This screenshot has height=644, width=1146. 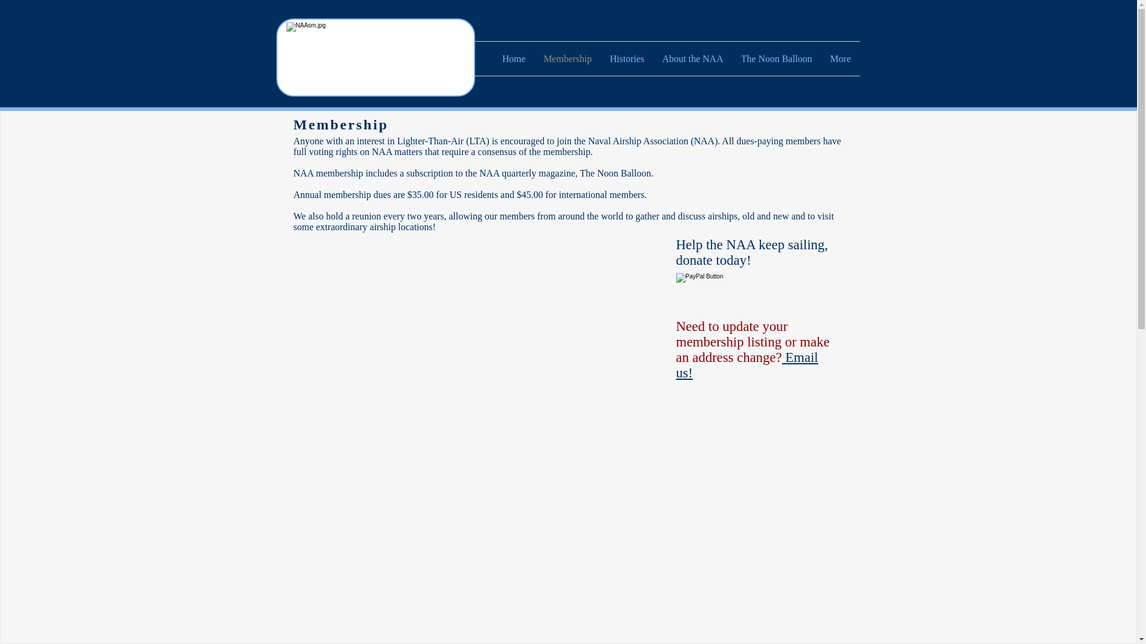 What do you see at coordinates (747, 365) in the screenshot?
I see `Email us!` at bounding box center [747, 365].